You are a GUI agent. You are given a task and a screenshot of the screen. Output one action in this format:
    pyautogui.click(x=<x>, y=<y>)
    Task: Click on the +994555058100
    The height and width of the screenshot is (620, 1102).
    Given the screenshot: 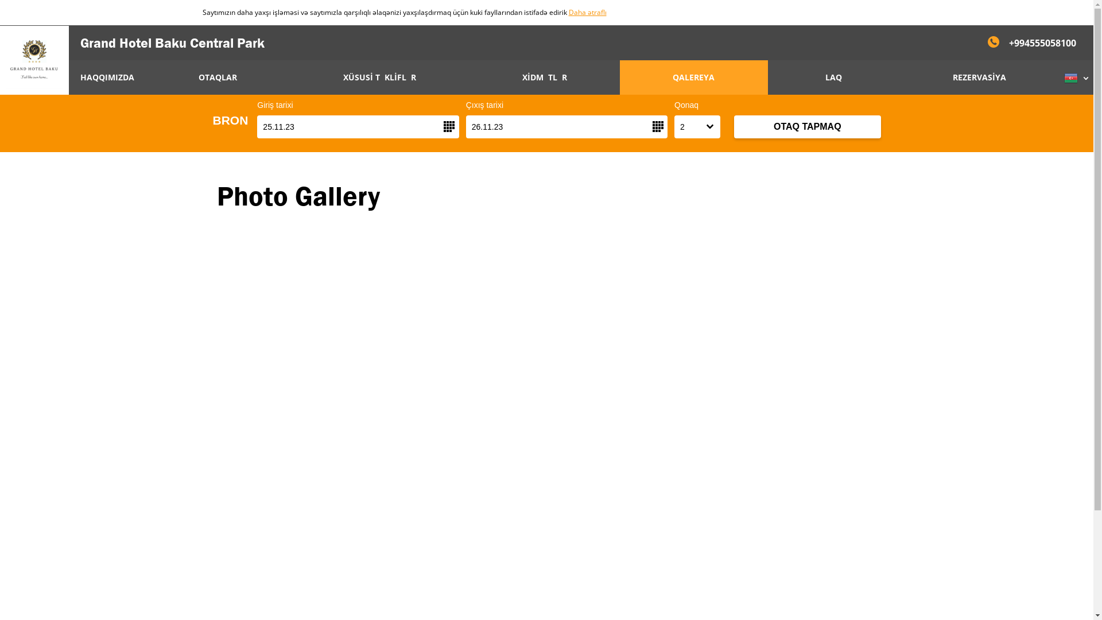 What is the action you would take?
    pyautogui.click(x=1031, y=42)
    